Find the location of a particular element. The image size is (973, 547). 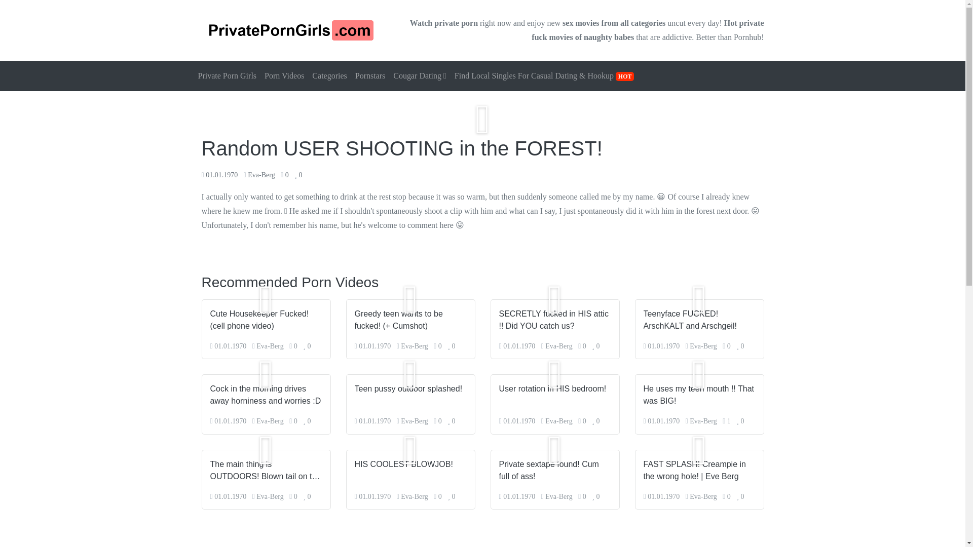

Cock in the morning drives away horniness and worries :D is located at coordinates (266, 395).